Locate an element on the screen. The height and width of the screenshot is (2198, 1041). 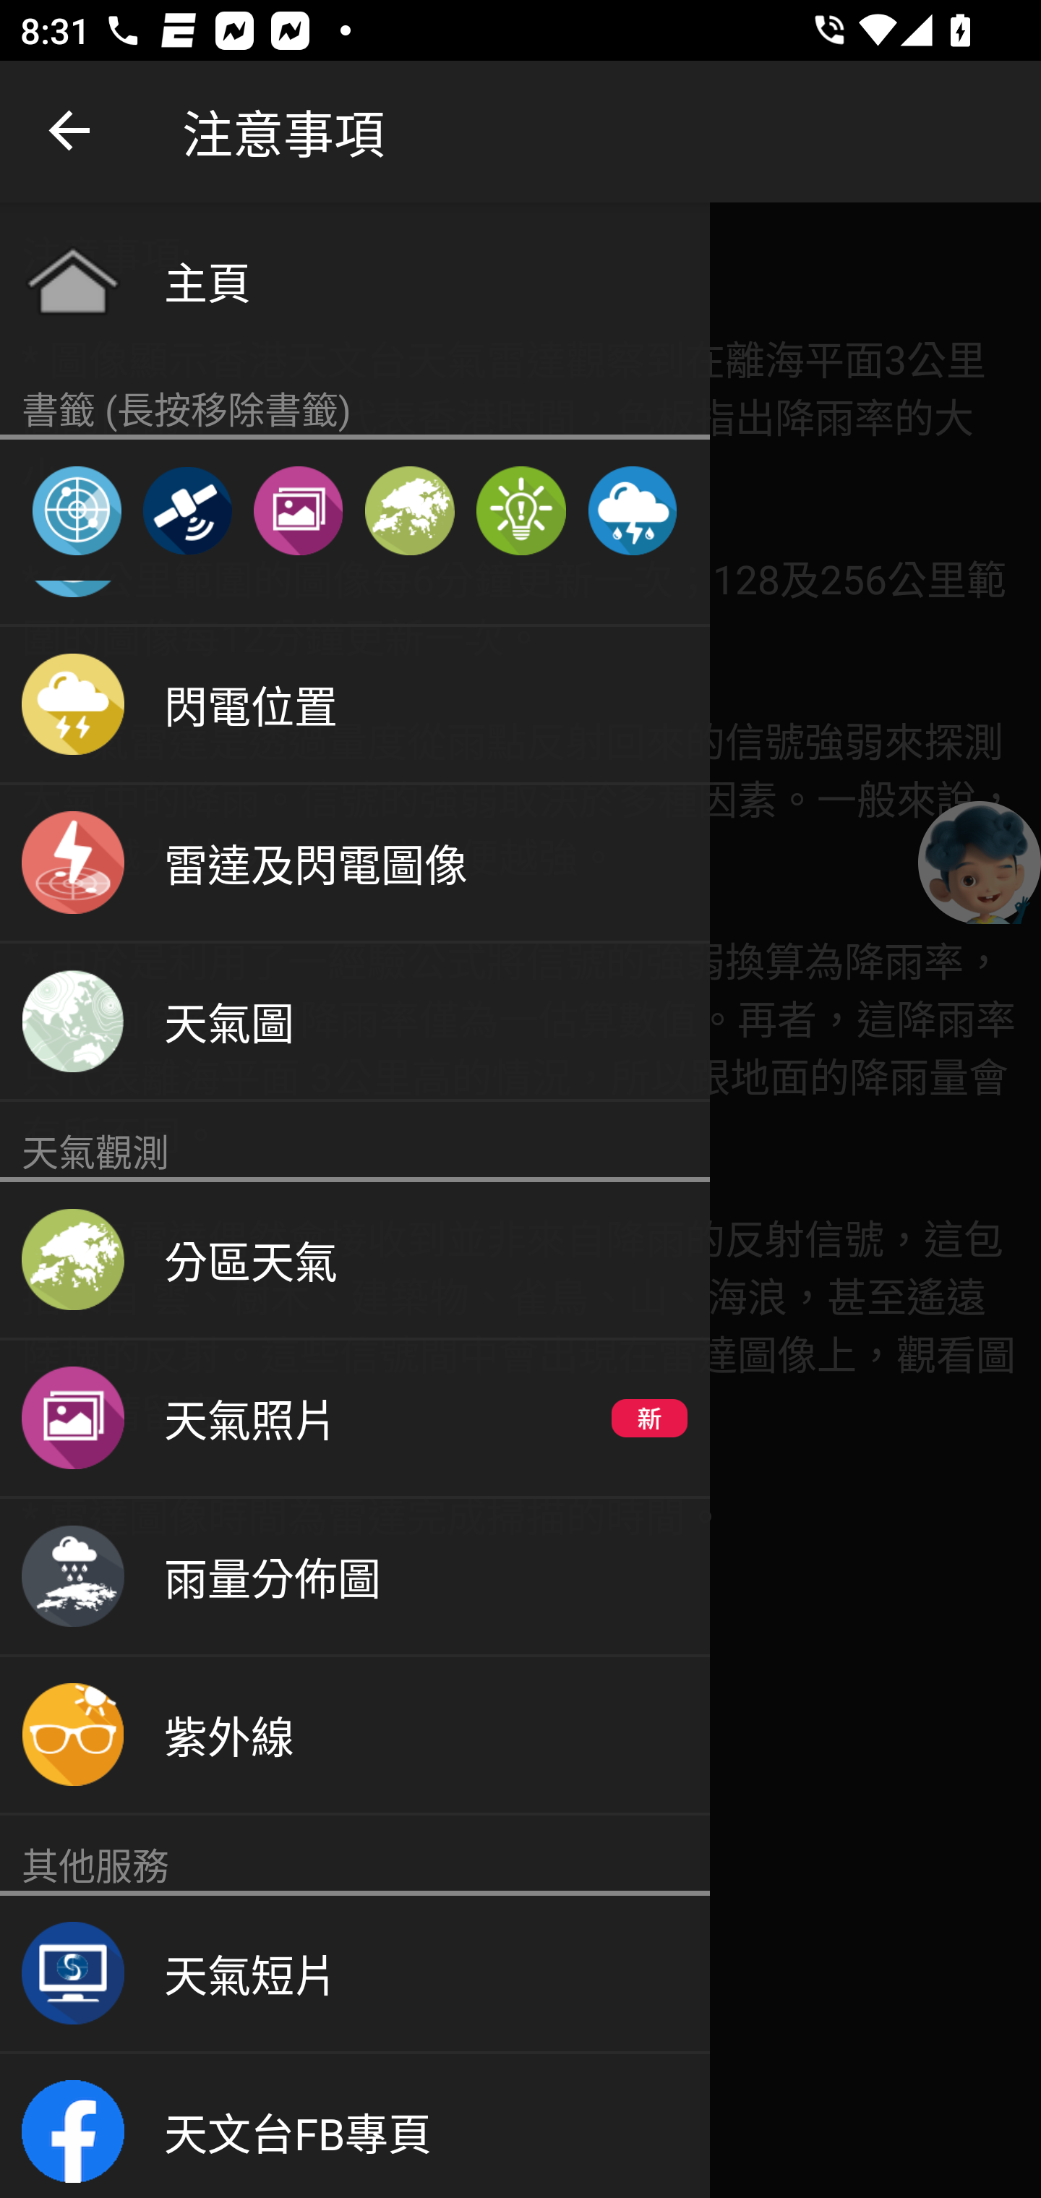
紫外線 is located at coordinates (355, 1737).